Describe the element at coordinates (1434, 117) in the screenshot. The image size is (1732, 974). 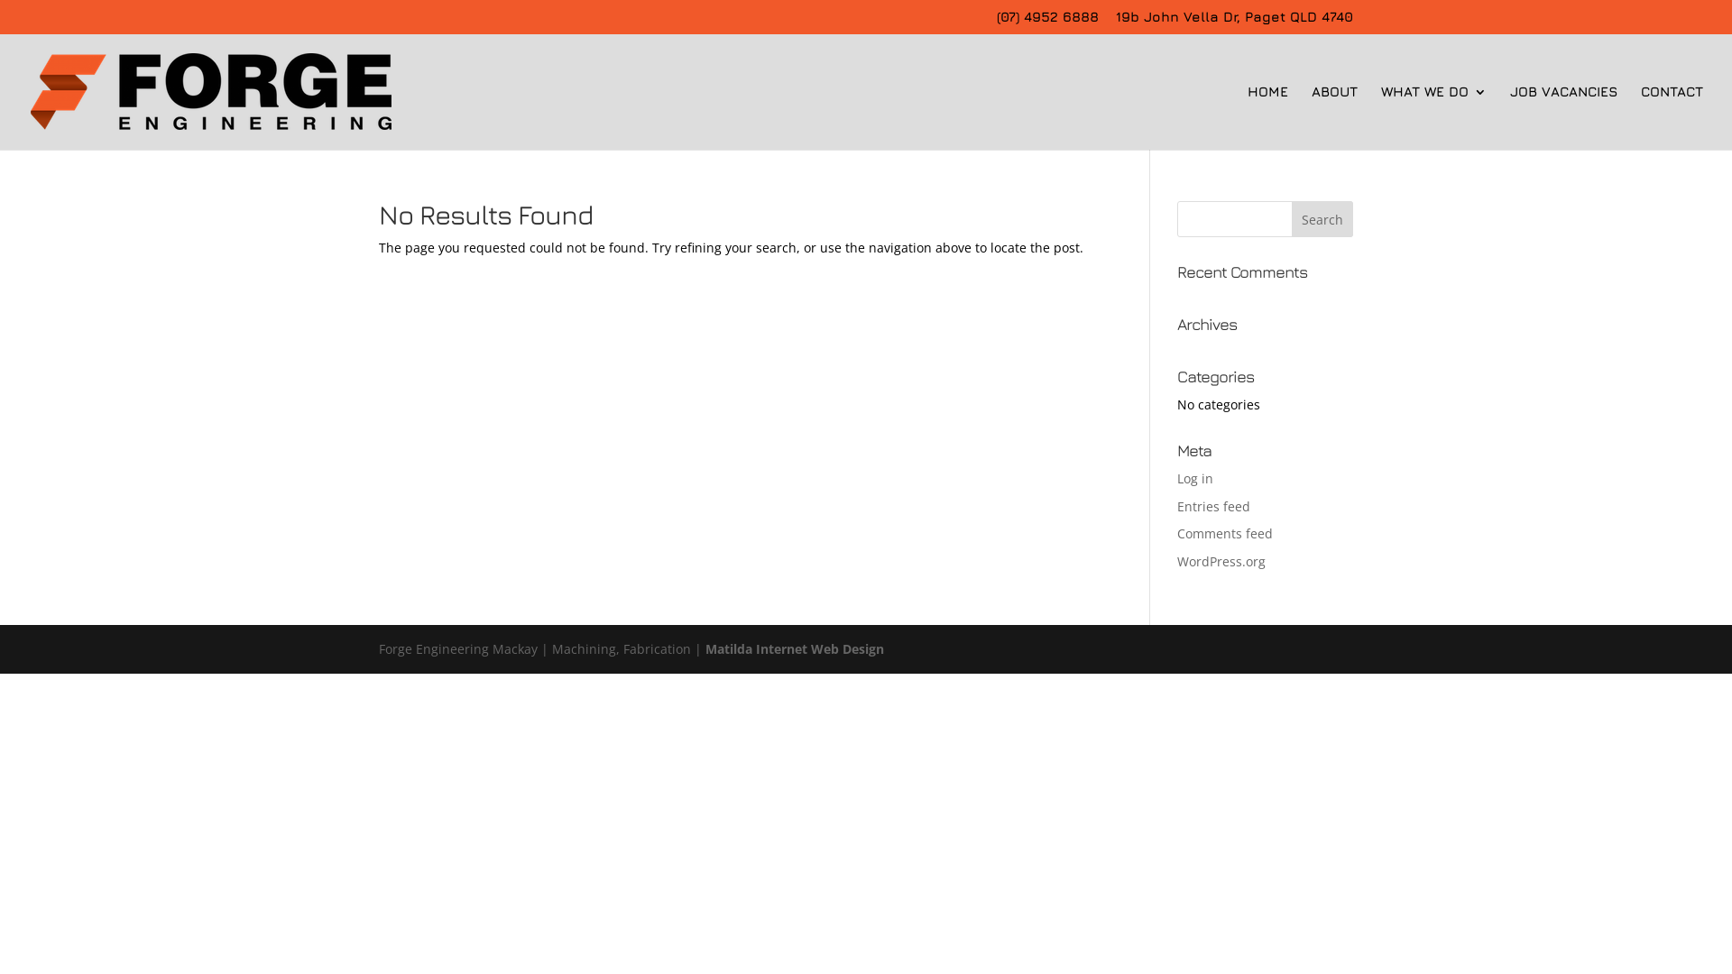
I see `WHAT WE DO` at that location.